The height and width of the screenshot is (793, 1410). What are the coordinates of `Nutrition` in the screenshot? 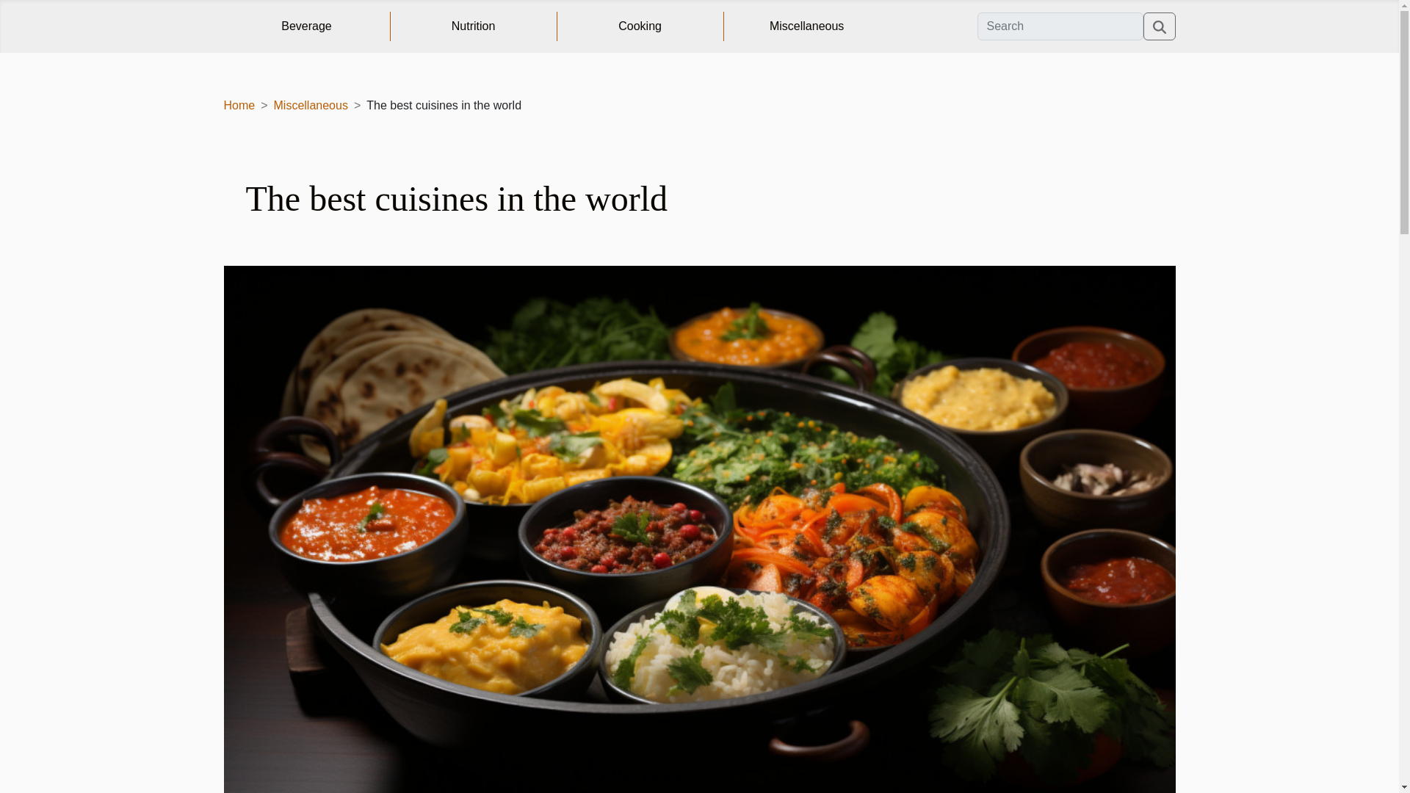 It's located at (473, 26).